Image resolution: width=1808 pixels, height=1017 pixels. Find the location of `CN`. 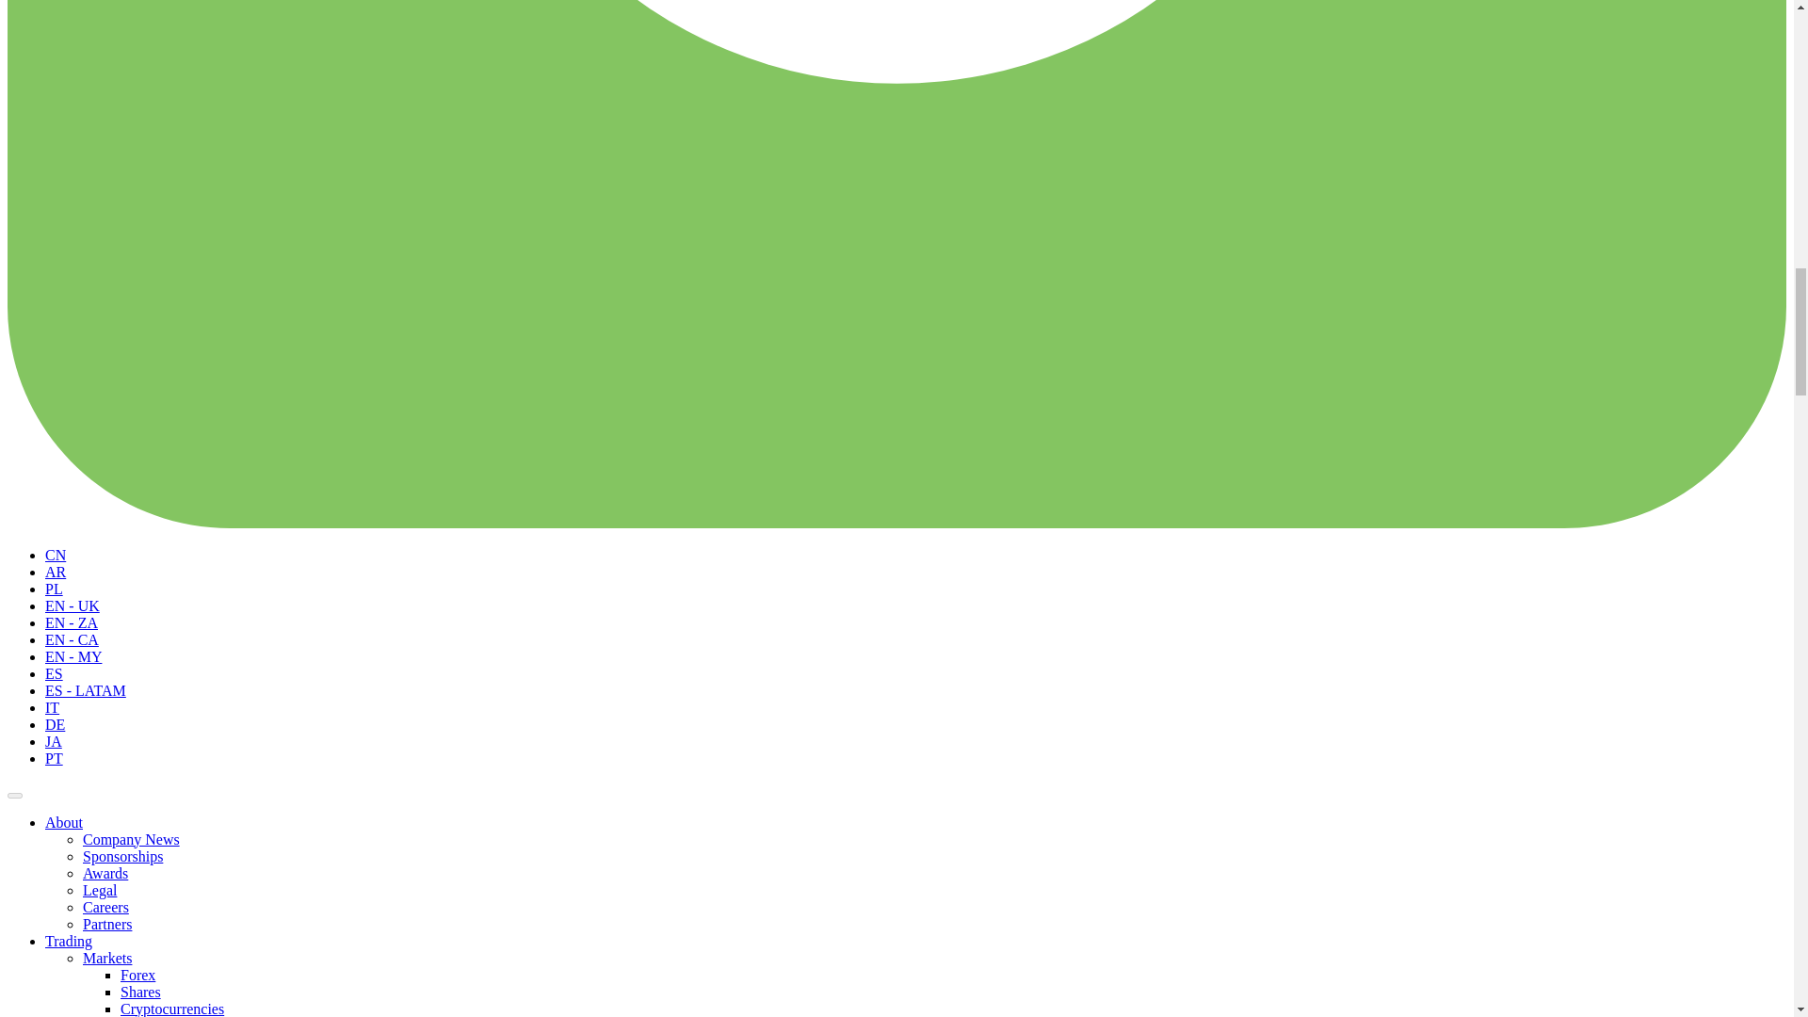

CN is located at coordinates (55, 554).